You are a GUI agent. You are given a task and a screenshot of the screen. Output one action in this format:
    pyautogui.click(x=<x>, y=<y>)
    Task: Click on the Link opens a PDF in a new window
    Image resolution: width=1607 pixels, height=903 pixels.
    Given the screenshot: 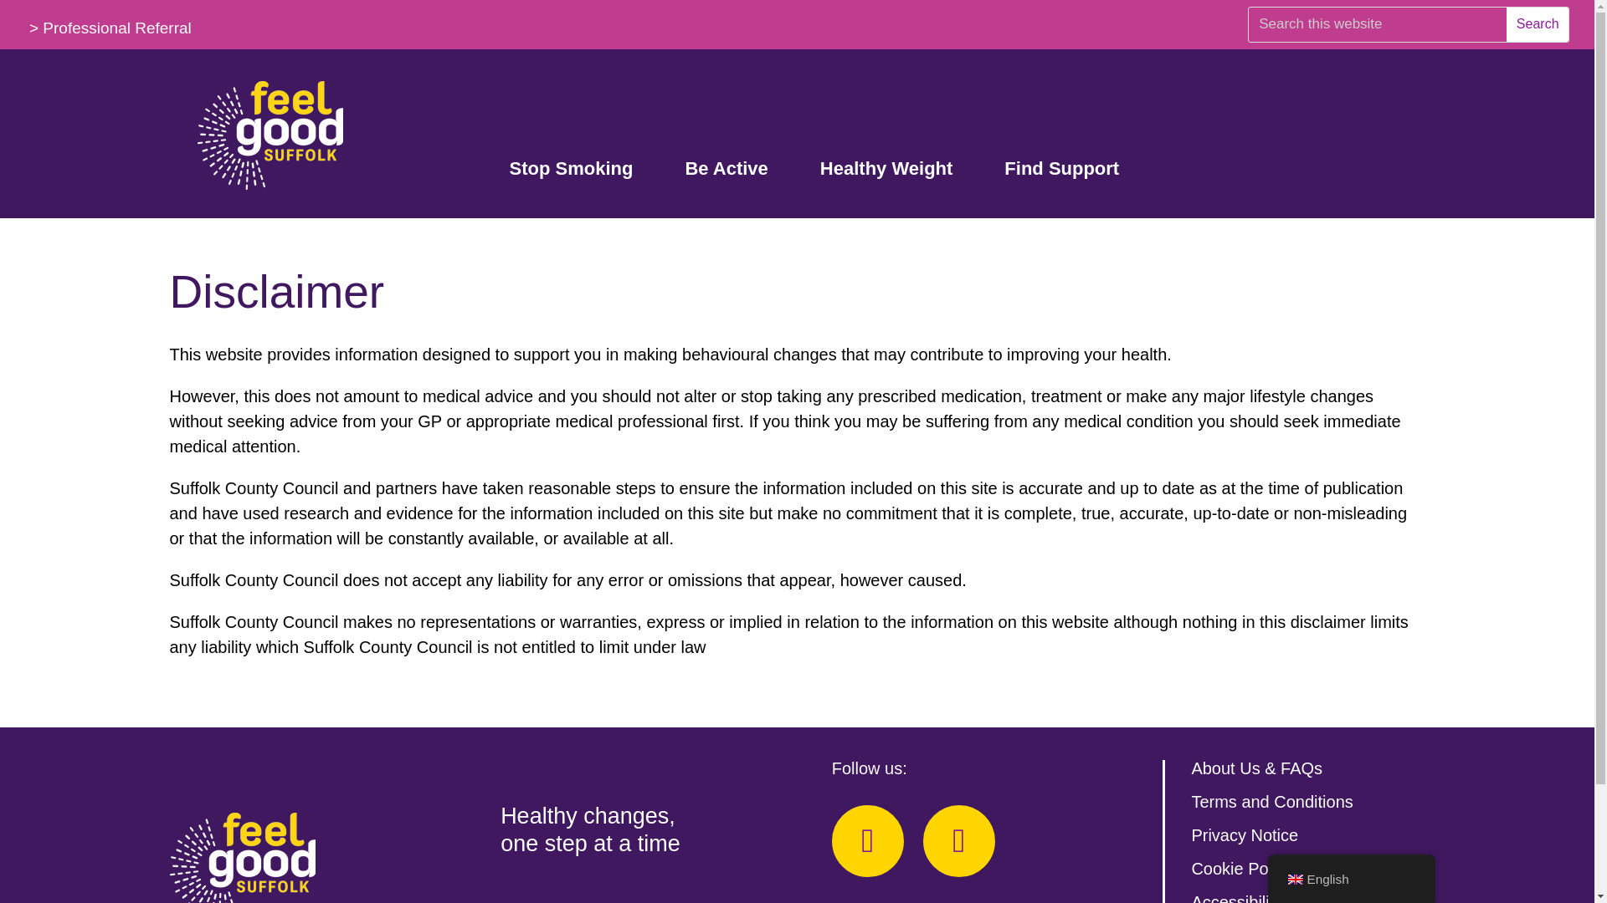 What is the action you would take?
    pyautogui.click(x=1276, y=898)
    